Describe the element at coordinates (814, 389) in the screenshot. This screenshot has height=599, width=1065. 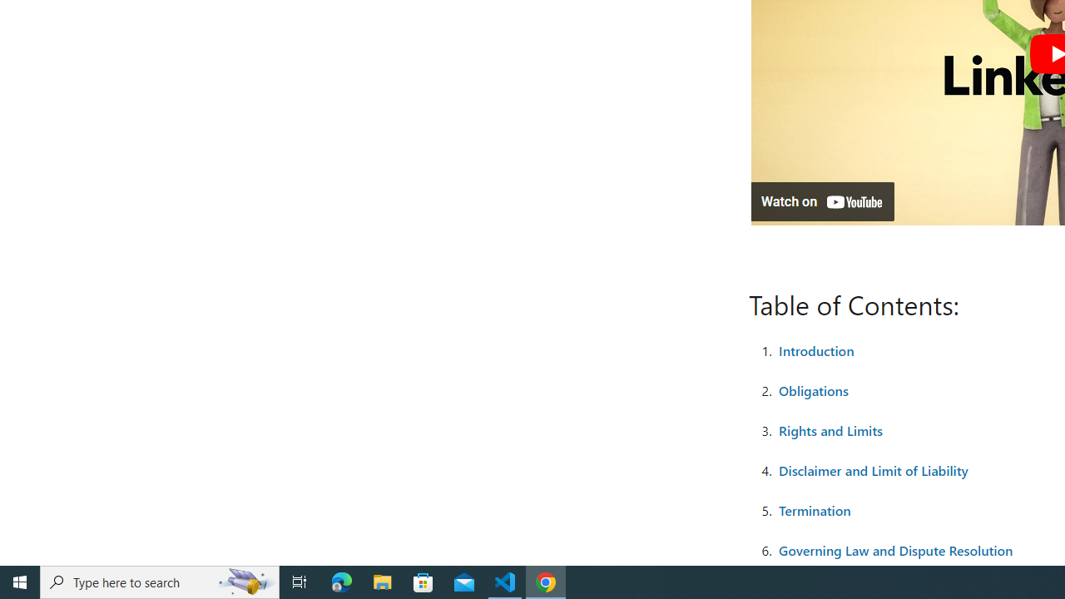
I see `Obligations` at that location.